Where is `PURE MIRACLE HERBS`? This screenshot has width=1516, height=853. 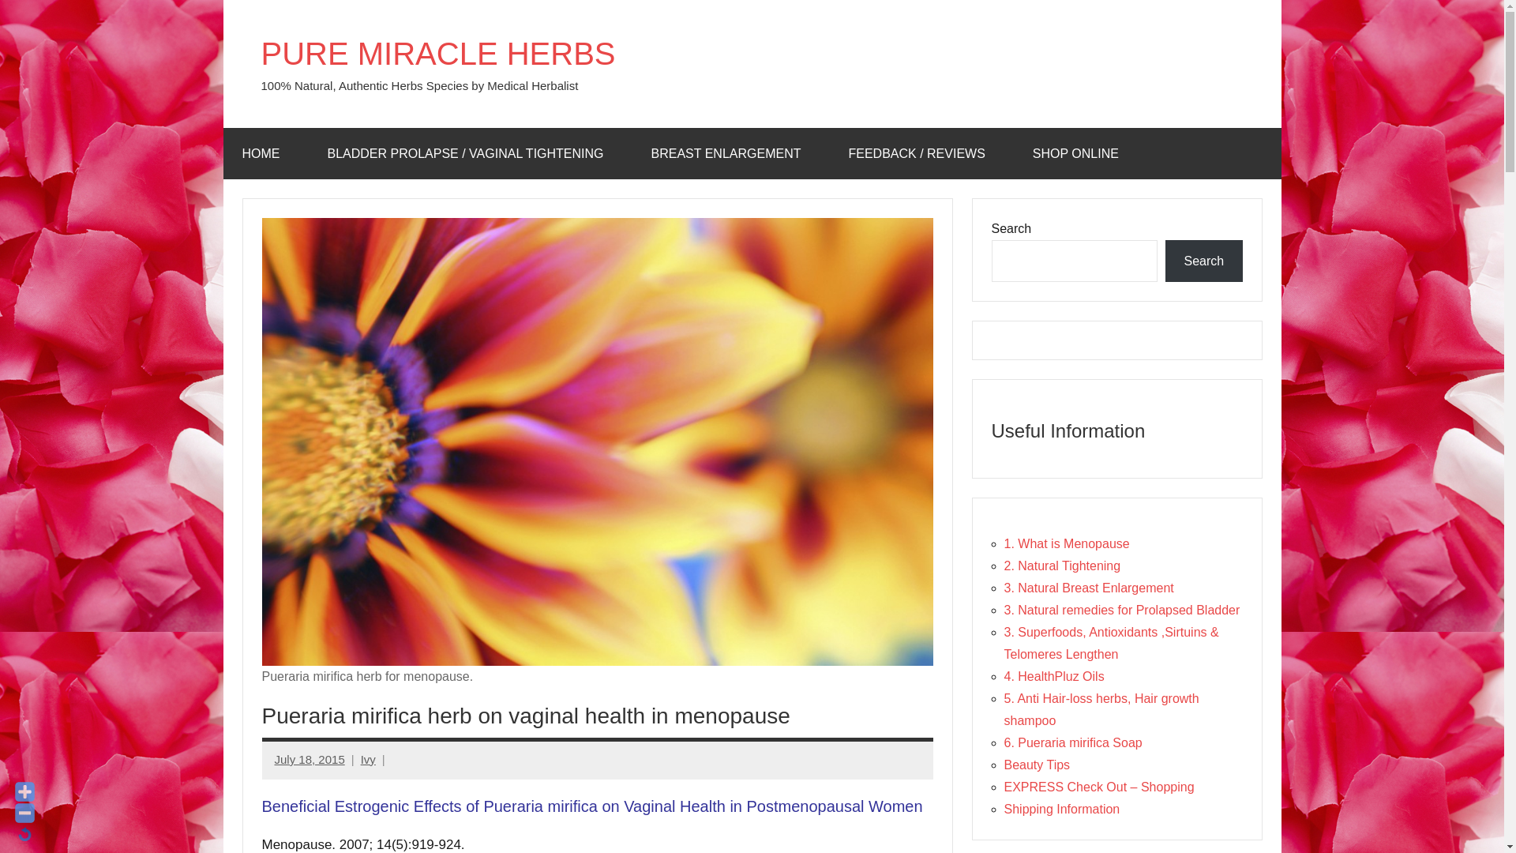 PURE MIRACLE HERBS is located at coordinates (437, 54).